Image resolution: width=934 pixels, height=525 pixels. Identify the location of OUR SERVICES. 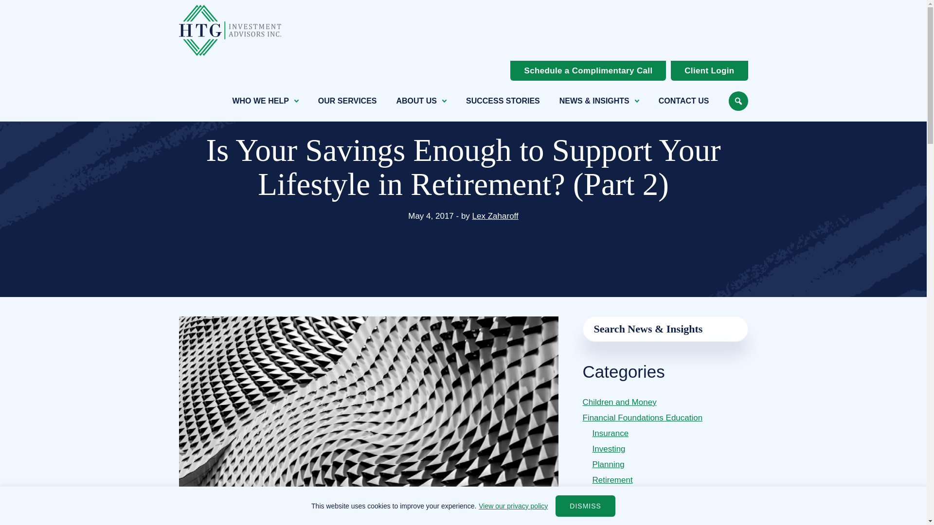
(347, 101).